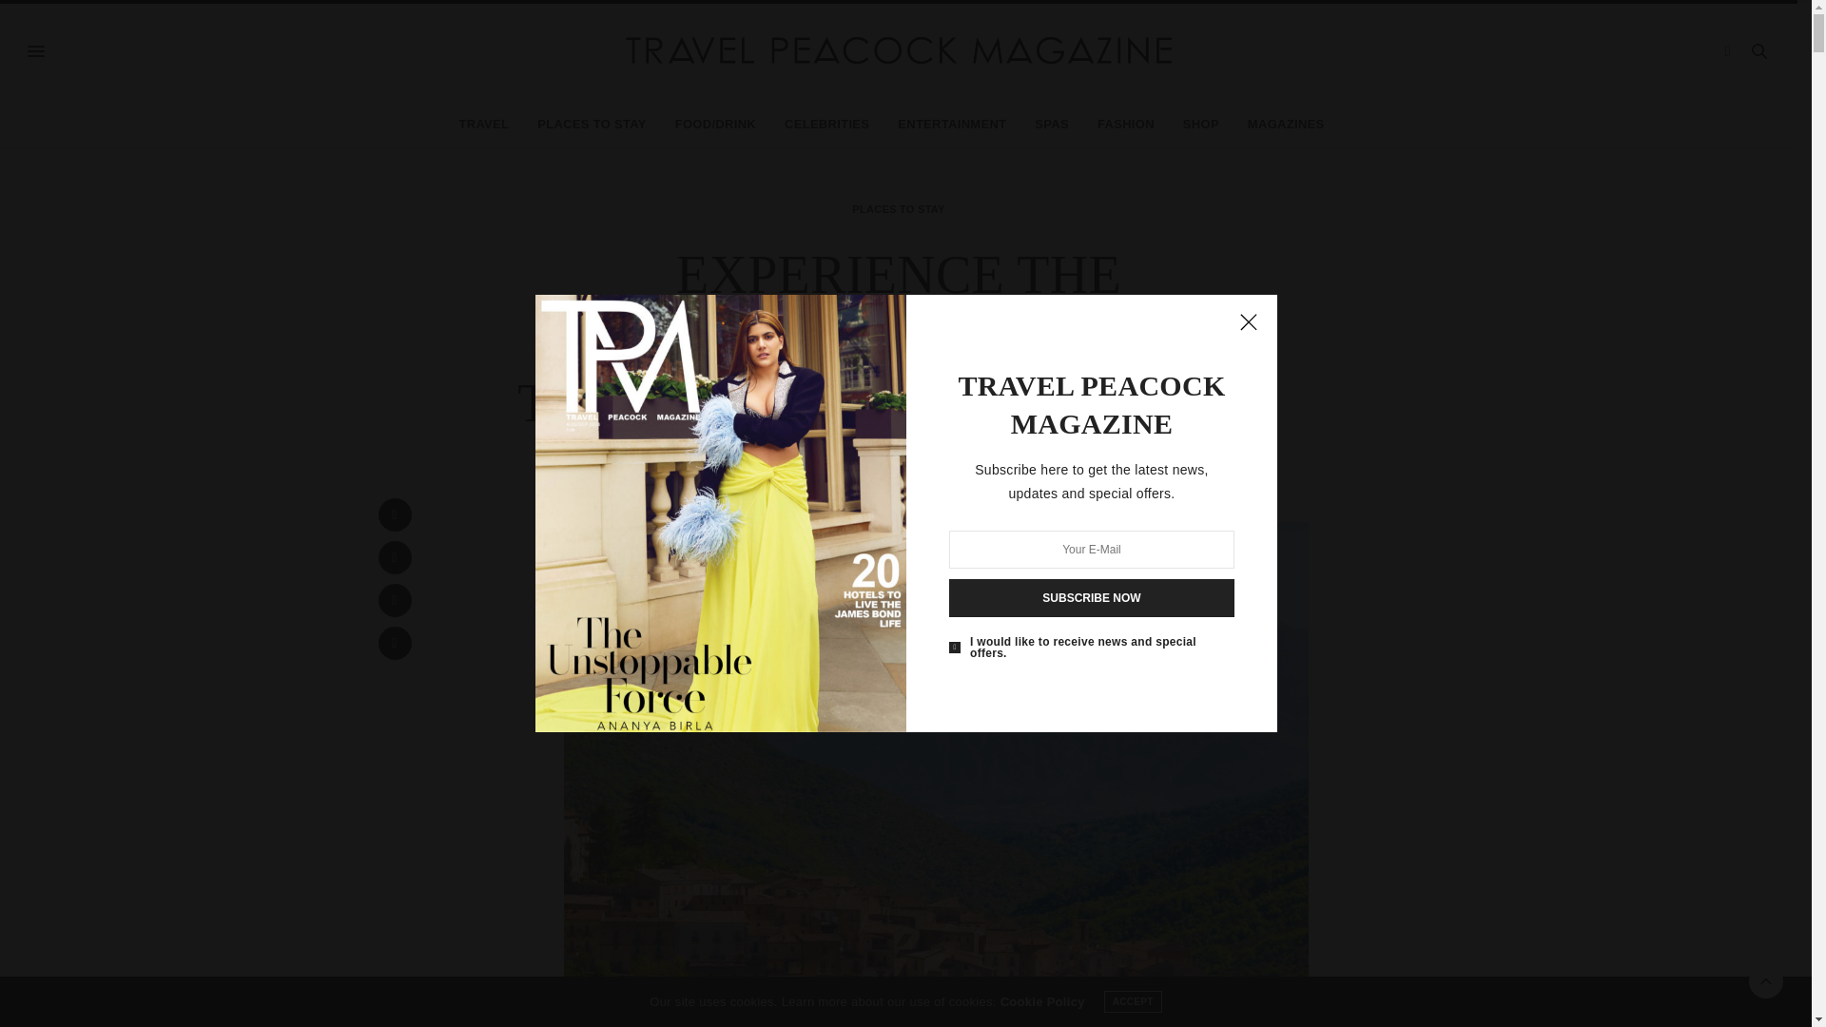 The height and width of the screenshot is (1027, 1826). Describe the element at coordinates (898, 209) in the screenshot. I see `PLACES TO STAY` at that location.